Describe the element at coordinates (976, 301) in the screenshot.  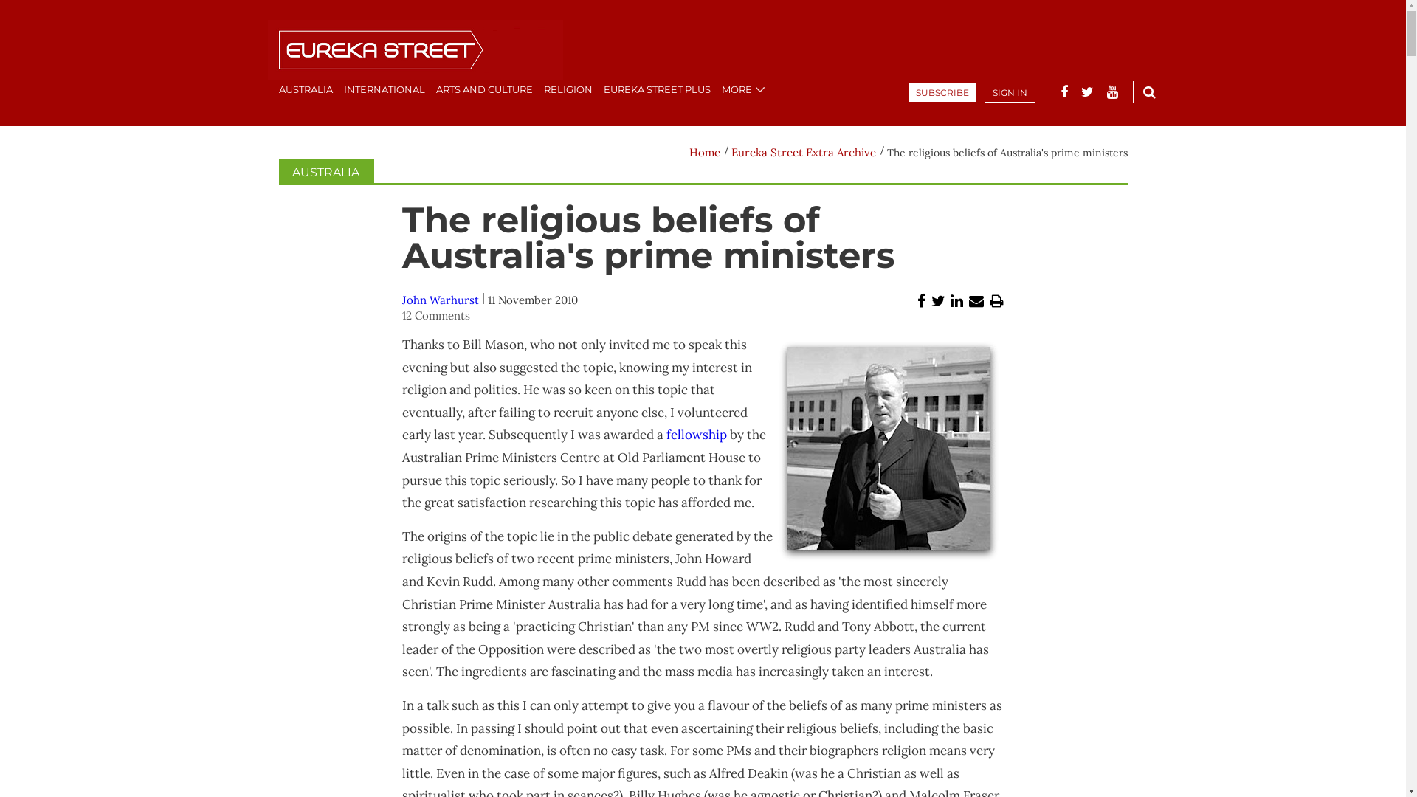
I see `Email` at that location.